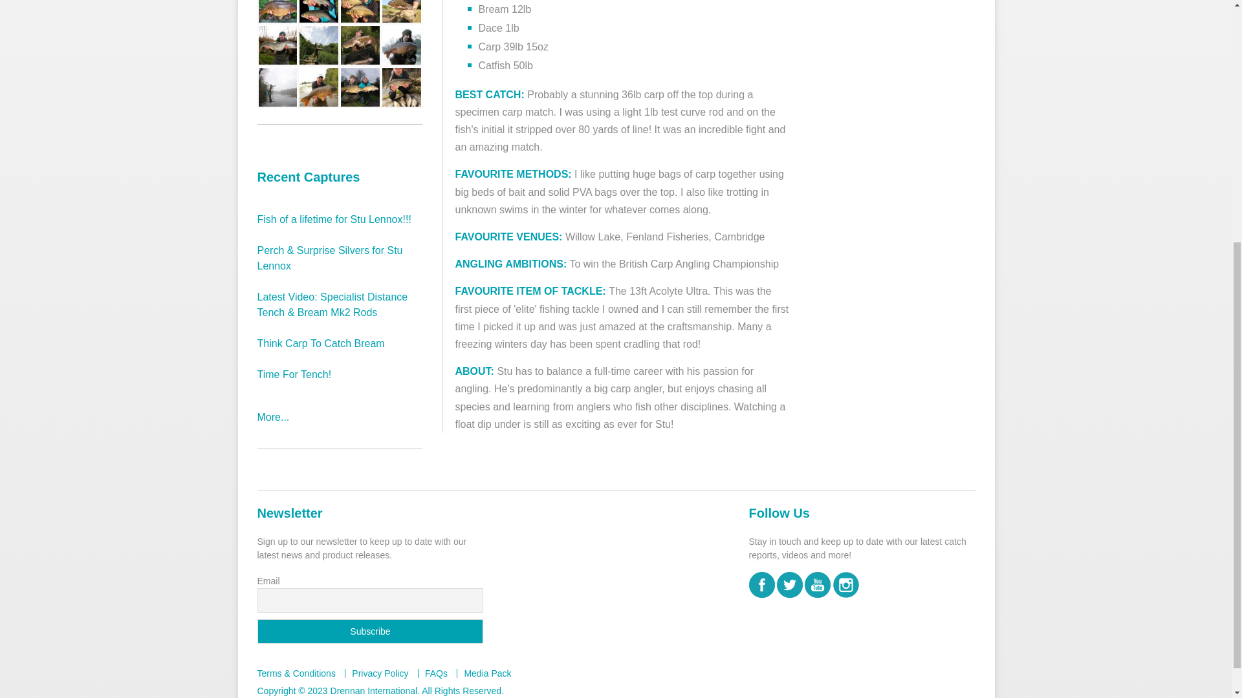  I want to click on Subscribe, so click(370, 631).